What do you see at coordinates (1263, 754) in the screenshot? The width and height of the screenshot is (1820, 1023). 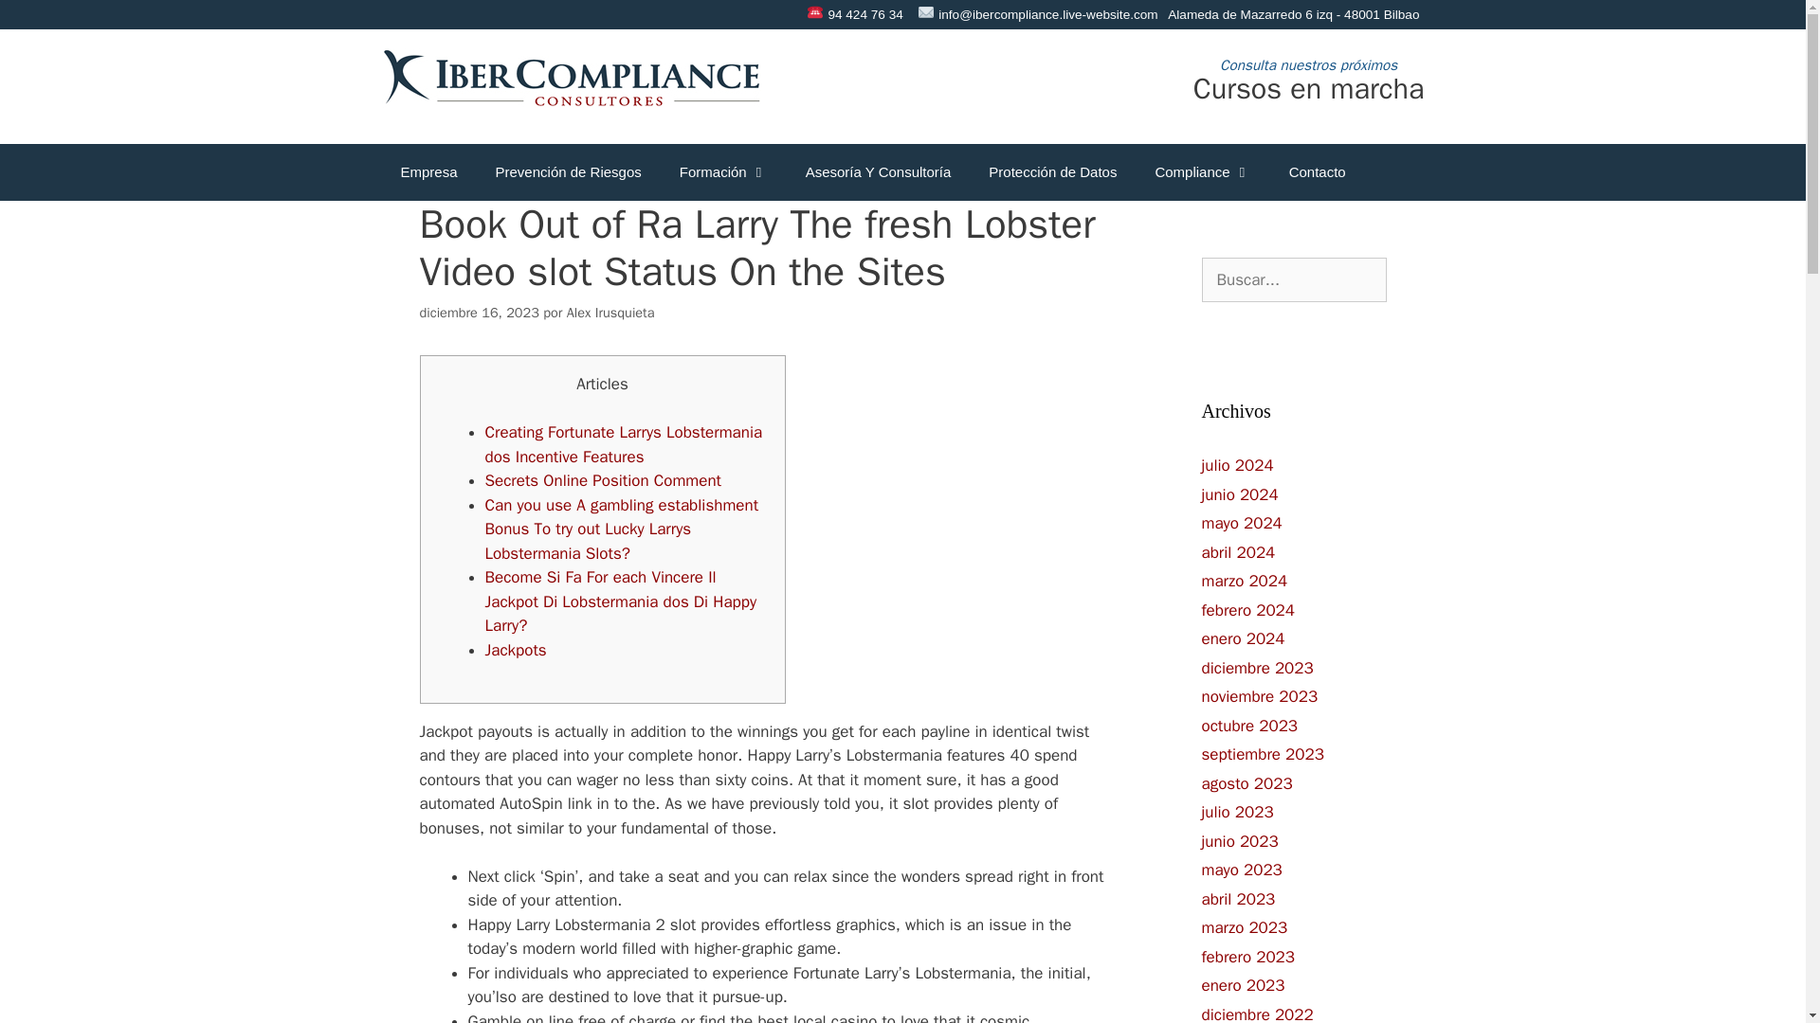 I see `septiembre 2023` at bounding box center [1263, 754].